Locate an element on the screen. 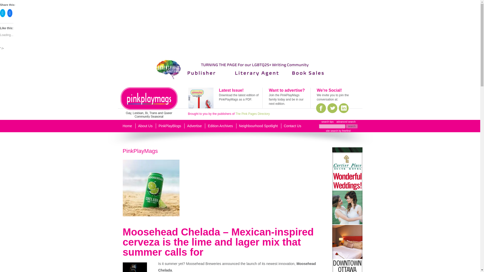 This screenshot has height=272, width=484. search is located at coordinates (352, 126).